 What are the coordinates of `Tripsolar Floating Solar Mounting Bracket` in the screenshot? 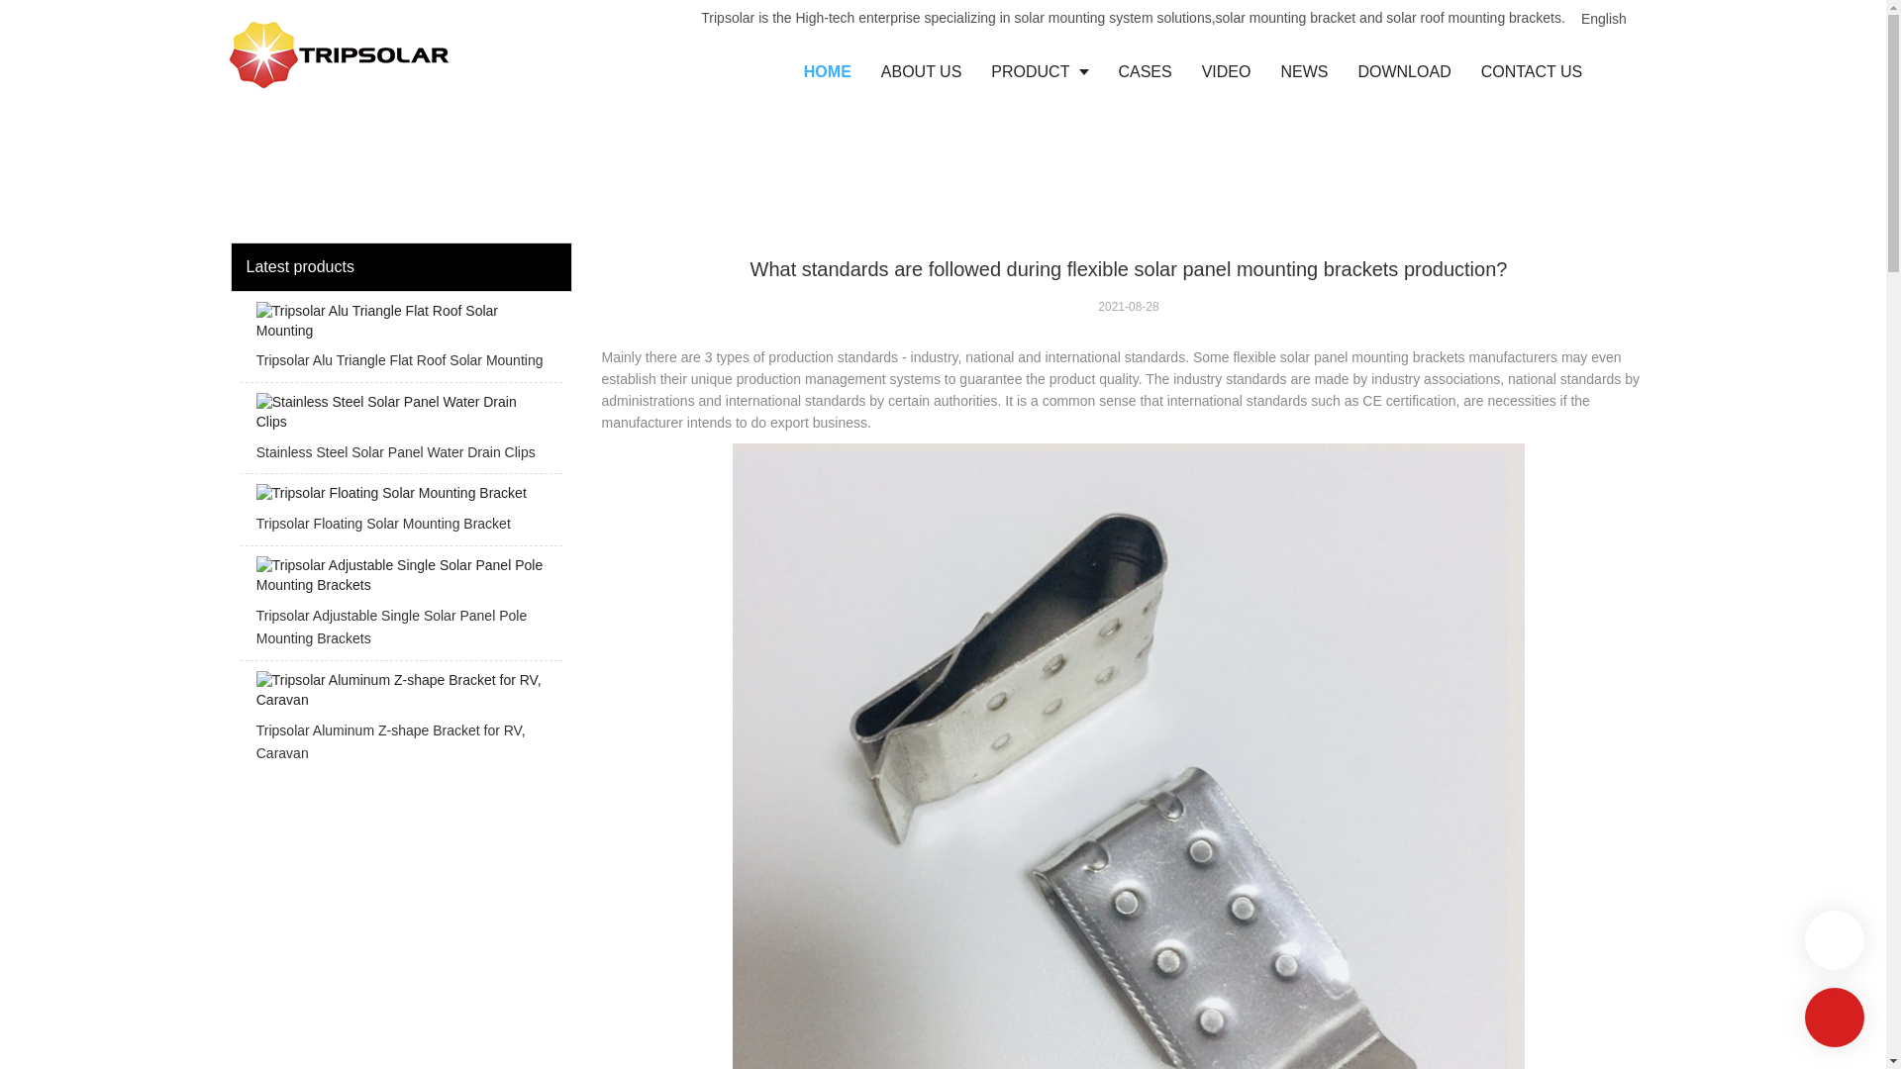 It's located at (400, 515).